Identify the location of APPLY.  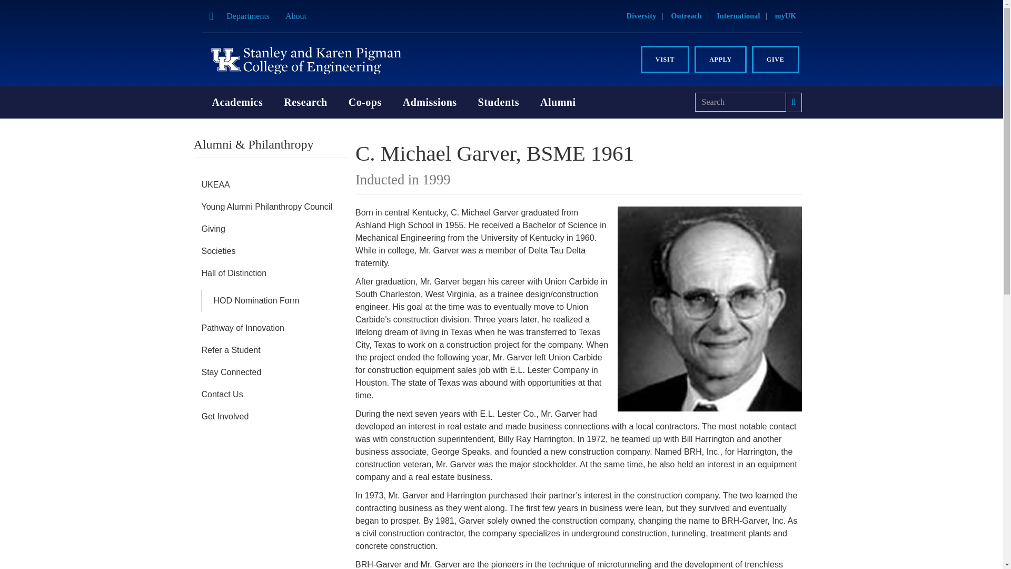
(720, 60).